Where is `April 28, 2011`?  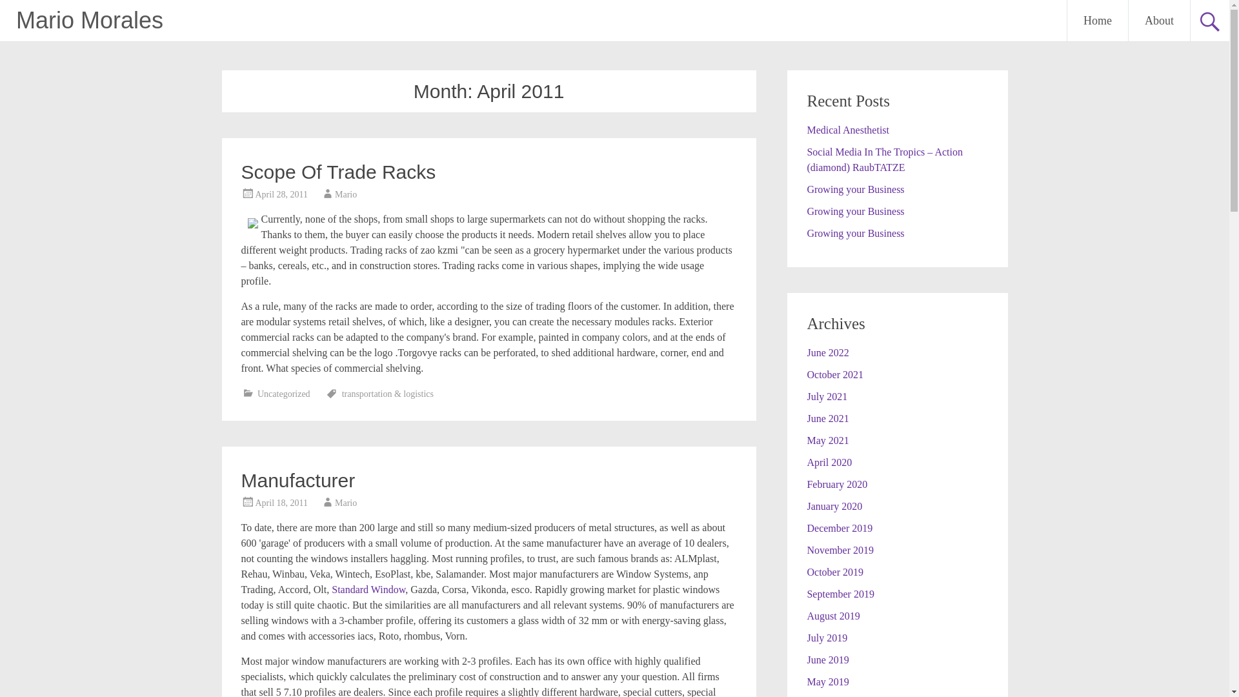
April 28, 2011 is located at coordinates (281, 194).